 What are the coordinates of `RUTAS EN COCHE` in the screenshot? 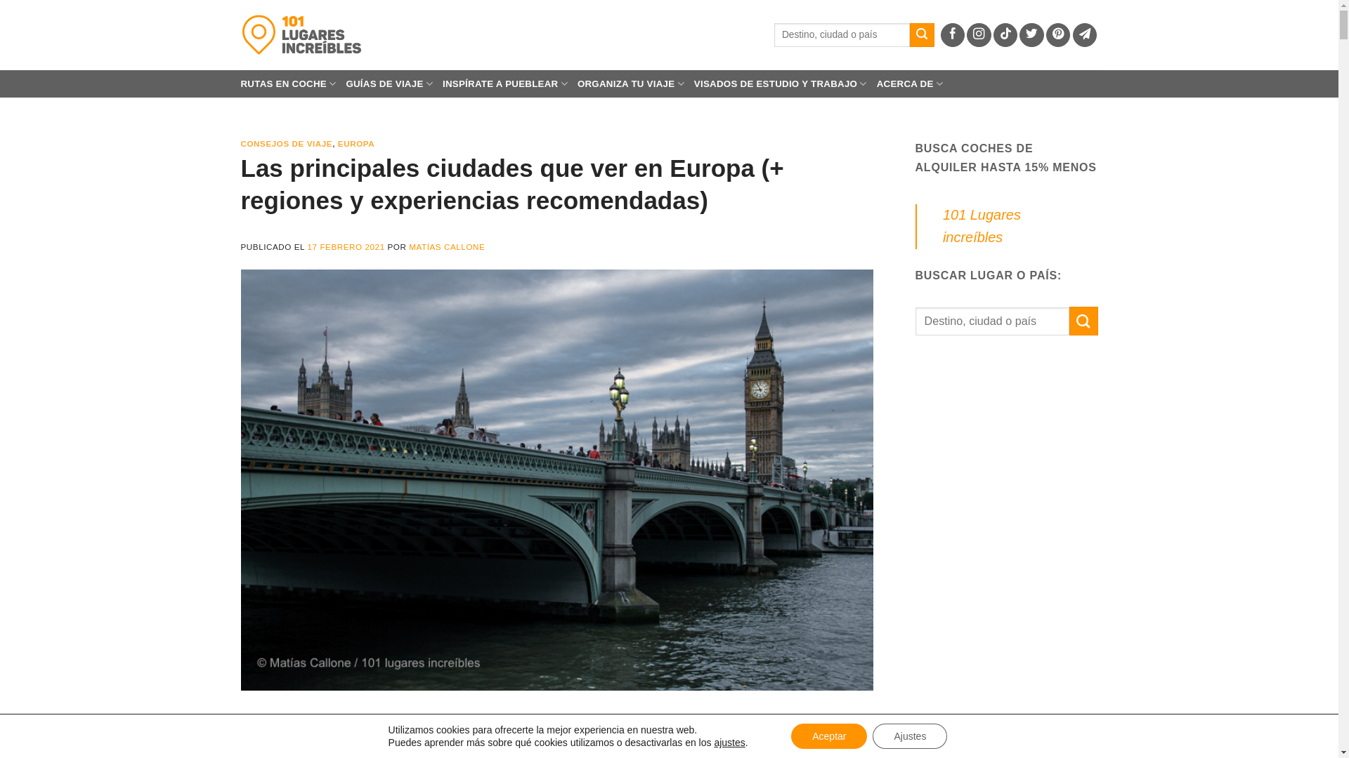 It's located at (288, 84).